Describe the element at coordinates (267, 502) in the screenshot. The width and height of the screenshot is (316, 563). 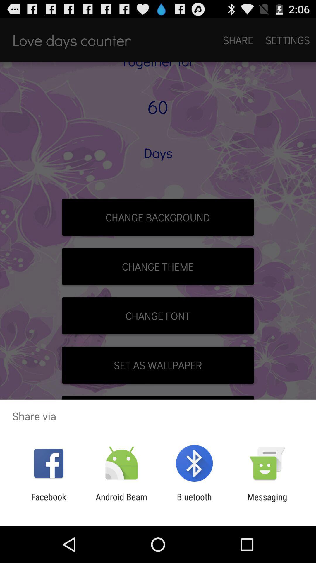
I see `select the app next to bluetooth app` at that location.